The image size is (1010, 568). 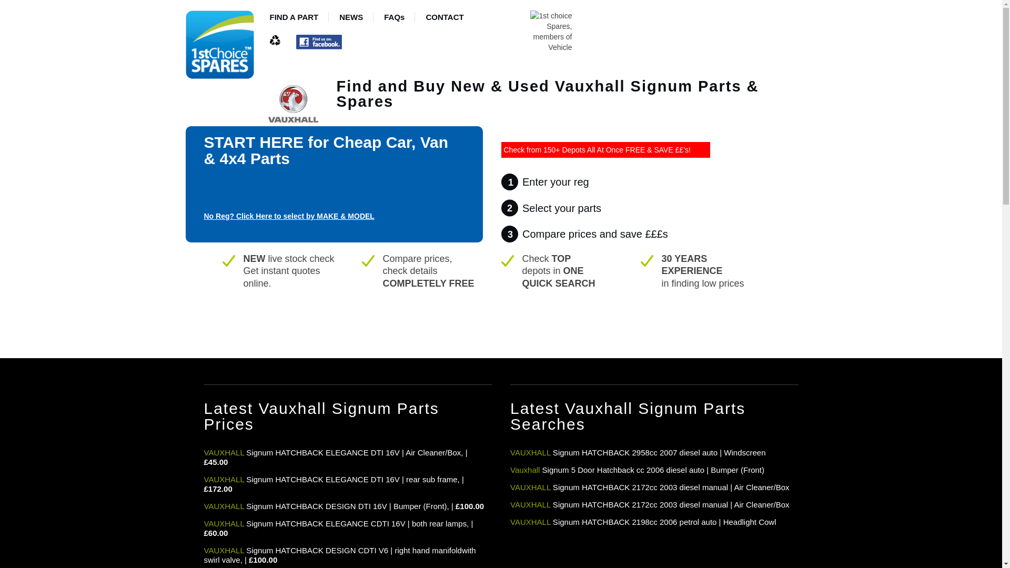 I want to click on FIND A PART, so click(x=294, y=19).